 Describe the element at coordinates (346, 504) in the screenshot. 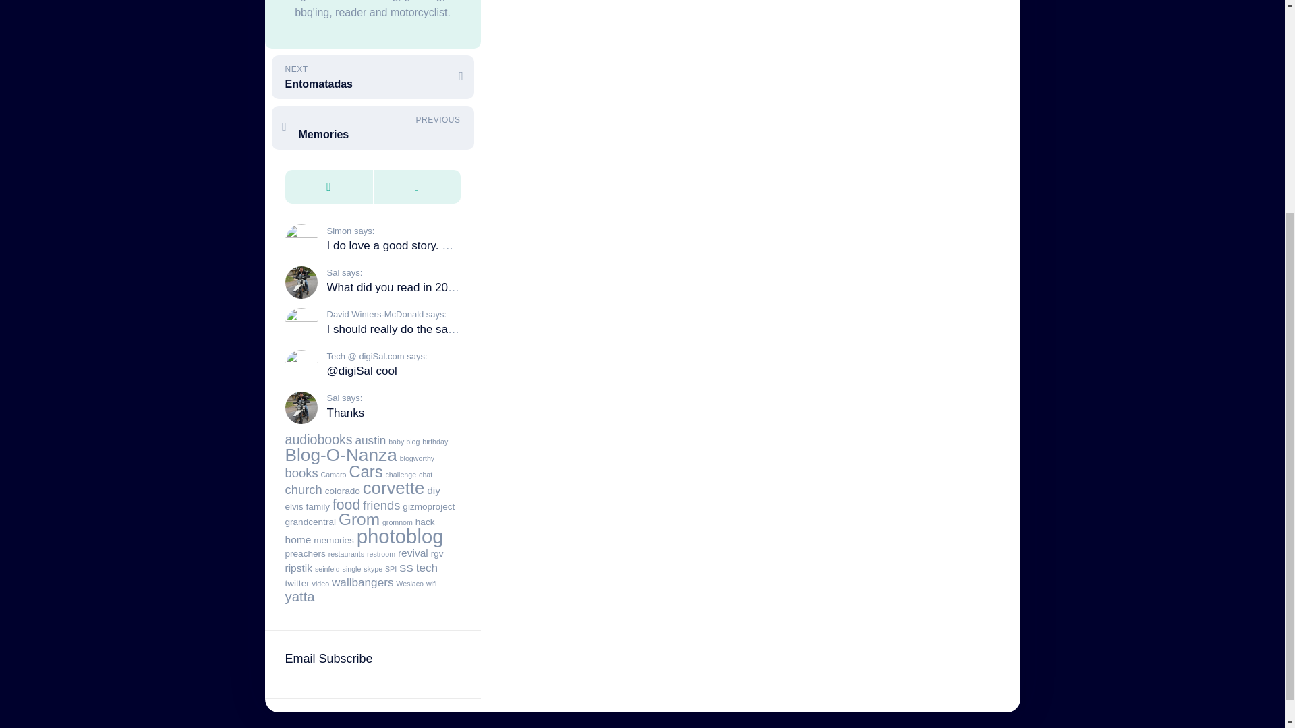

I see `food` at that location.